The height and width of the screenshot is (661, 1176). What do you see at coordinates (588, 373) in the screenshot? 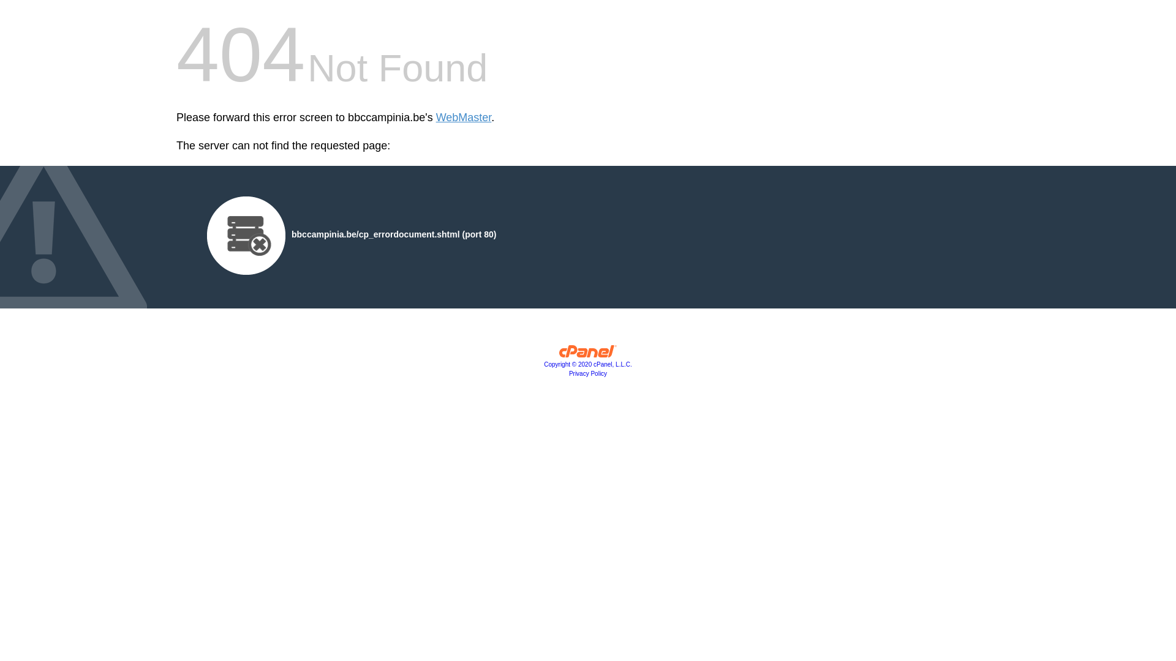
I see `Privacy Policy` at bounding box center [588, 373].